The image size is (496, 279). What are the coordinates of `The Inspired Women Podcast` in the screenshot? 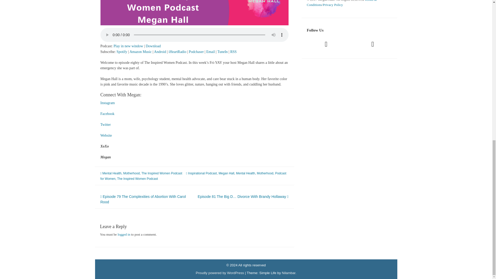 It's located at (137, 179).